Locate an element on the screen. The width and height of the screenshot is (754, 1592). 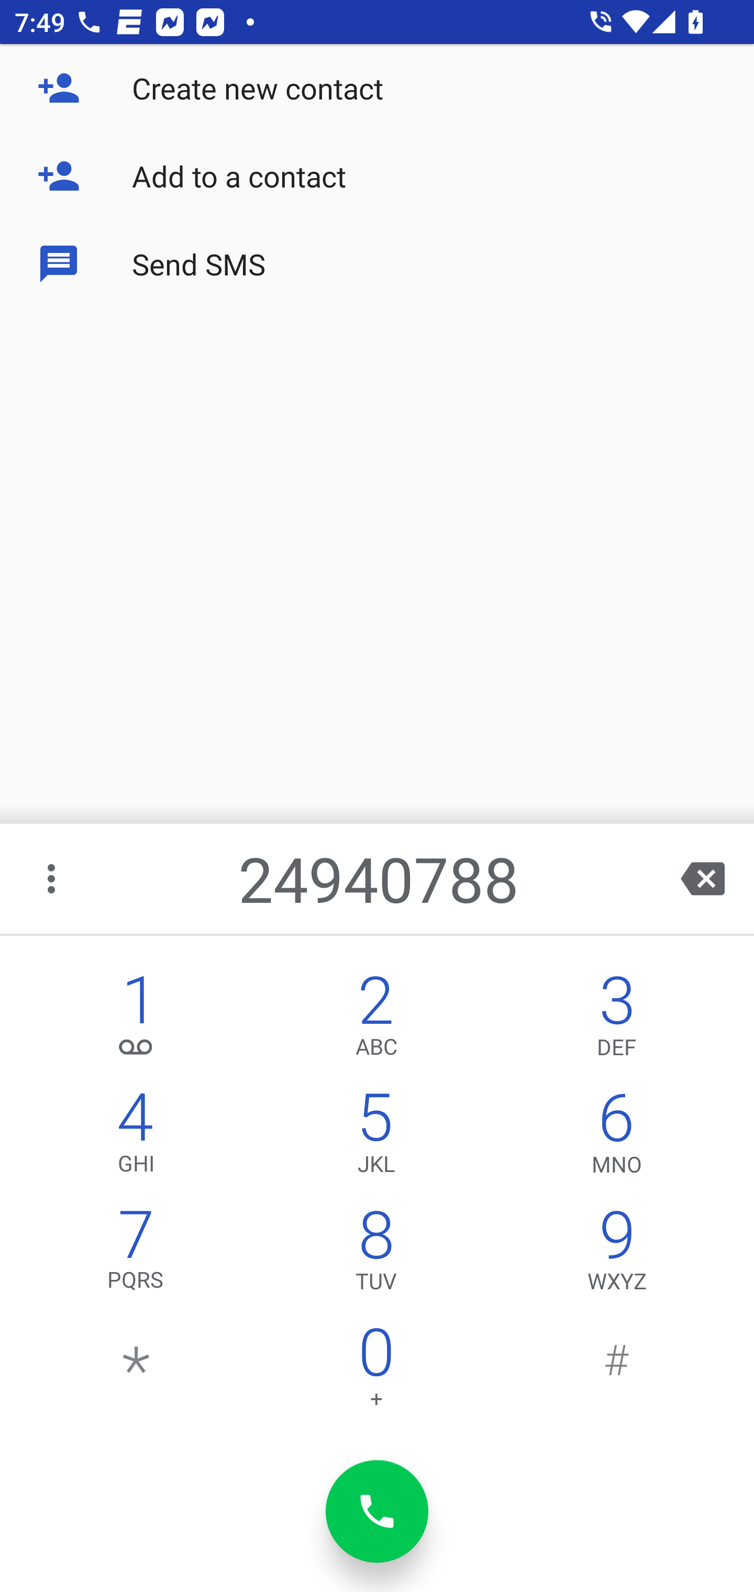
Add to a contact is located at coordinates (377, 176).